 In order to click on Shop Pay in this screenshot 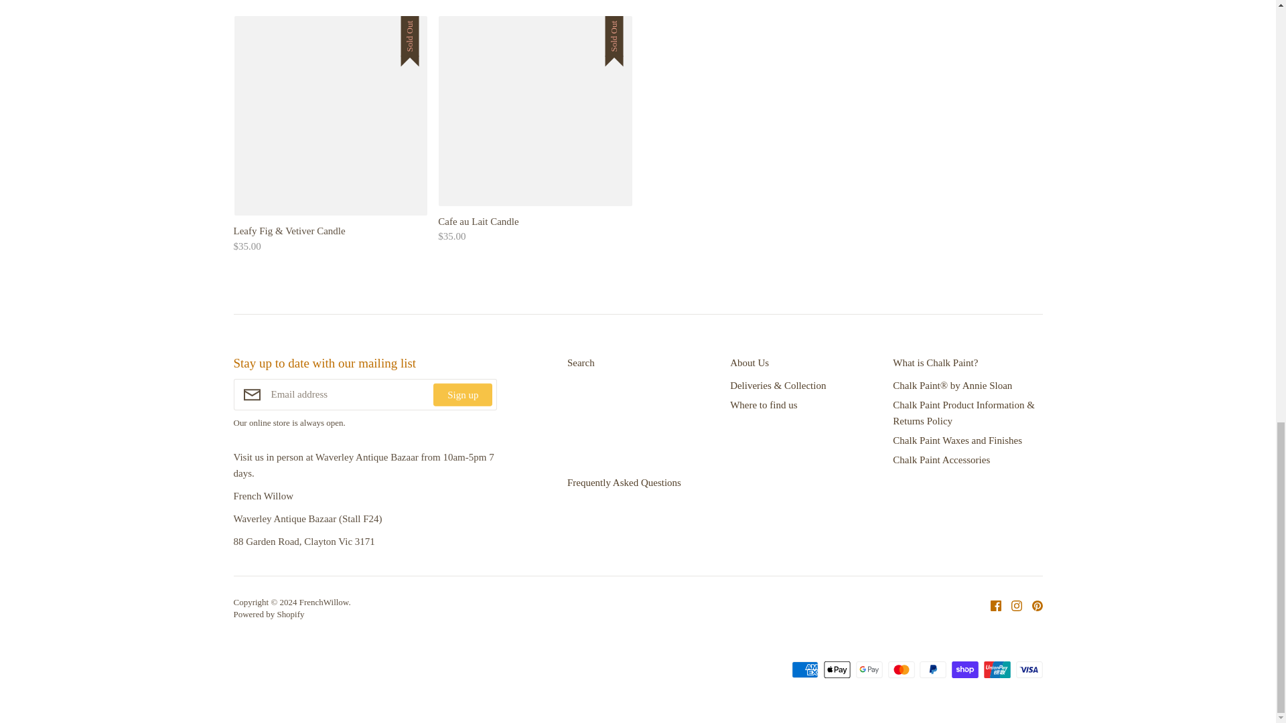, I will do `click(964, 669)`.